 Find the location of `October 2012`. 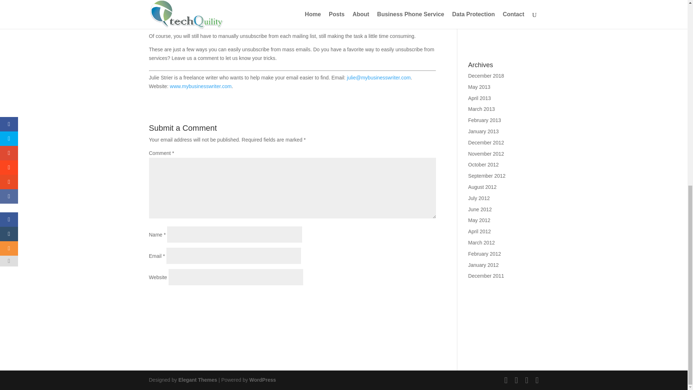

October 2012 is located at coordinates (484, 165).